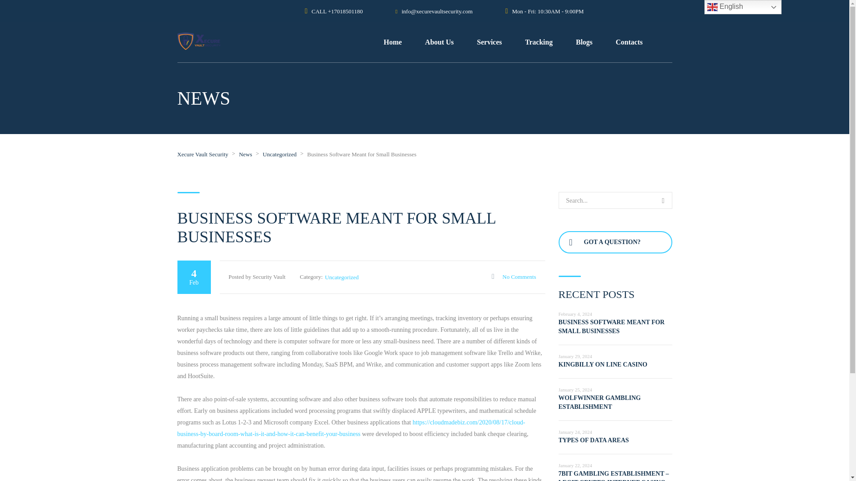 The width and height of the screenshot is (856, 481). Describe the element at coordinates (599, 402) in the screenshot. I see `WOLFWINNER GAMBLING ESTABLISHMENT` at that location.